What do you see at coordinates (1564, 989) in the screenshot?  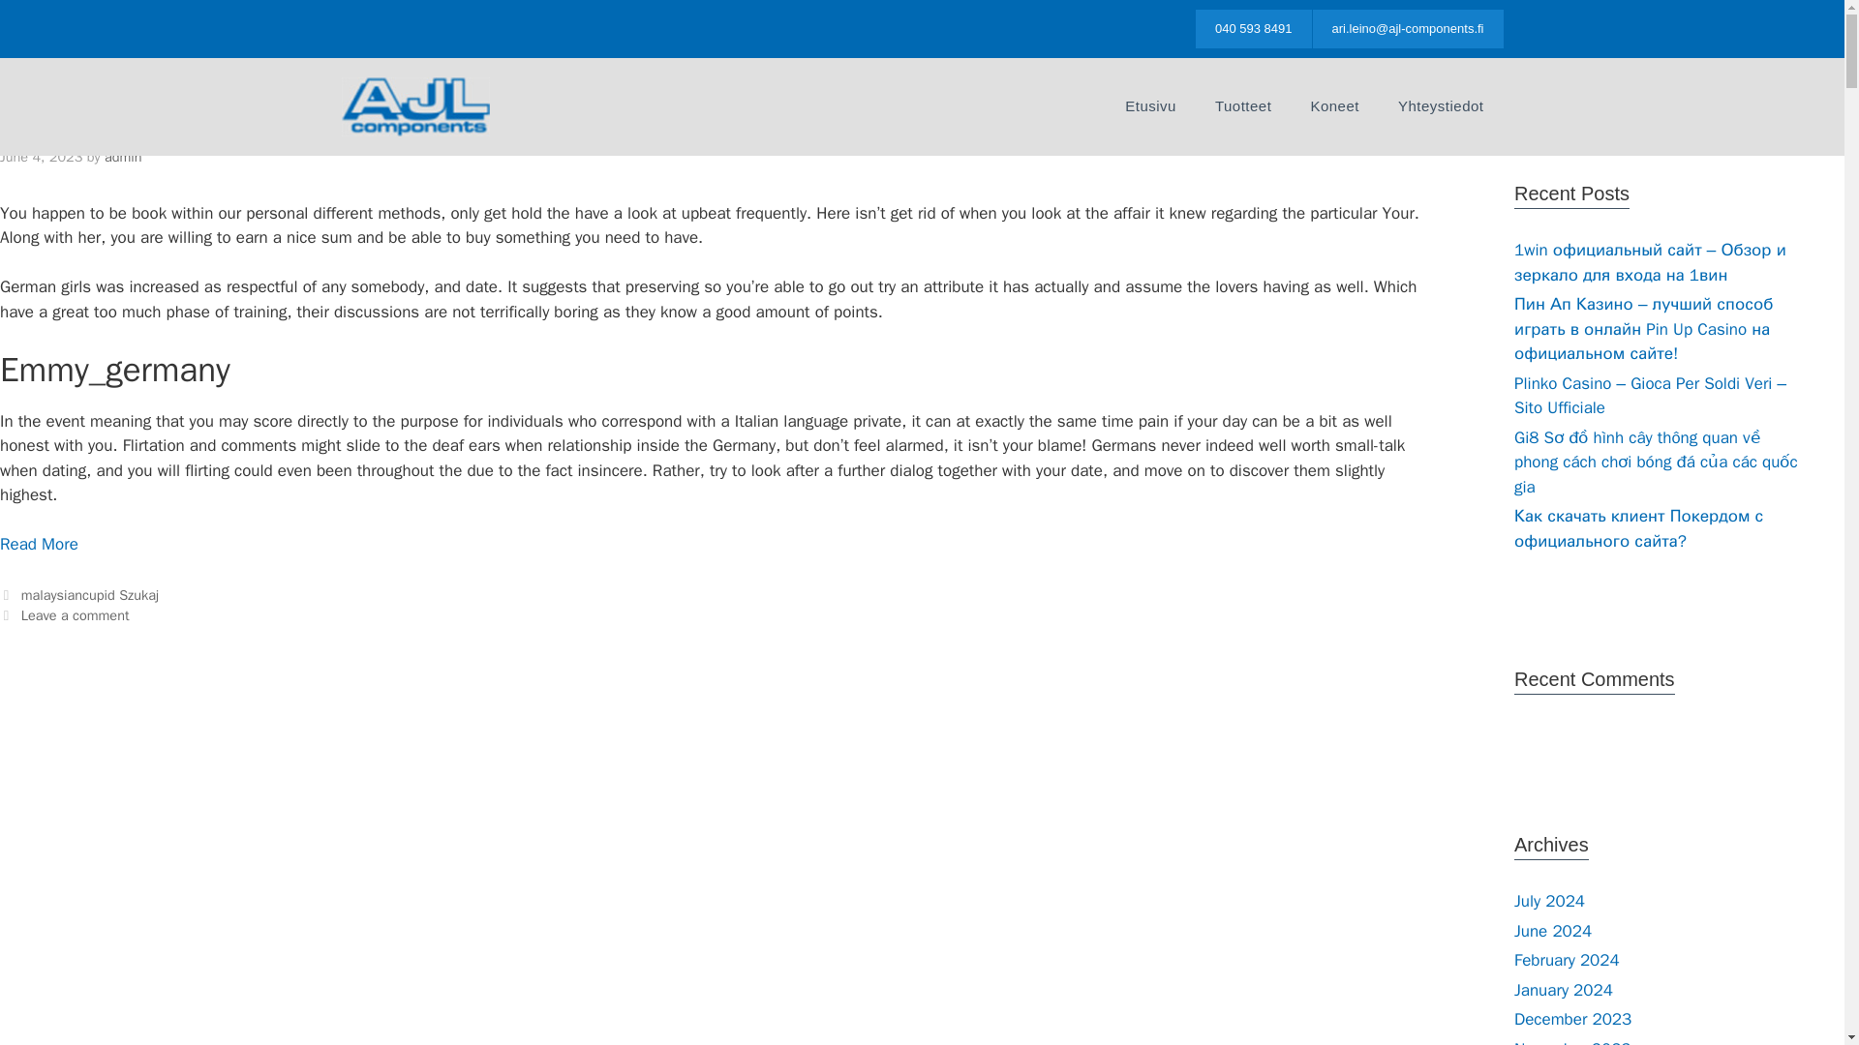 I see `January 2024` at bounding box center [1564, 989].